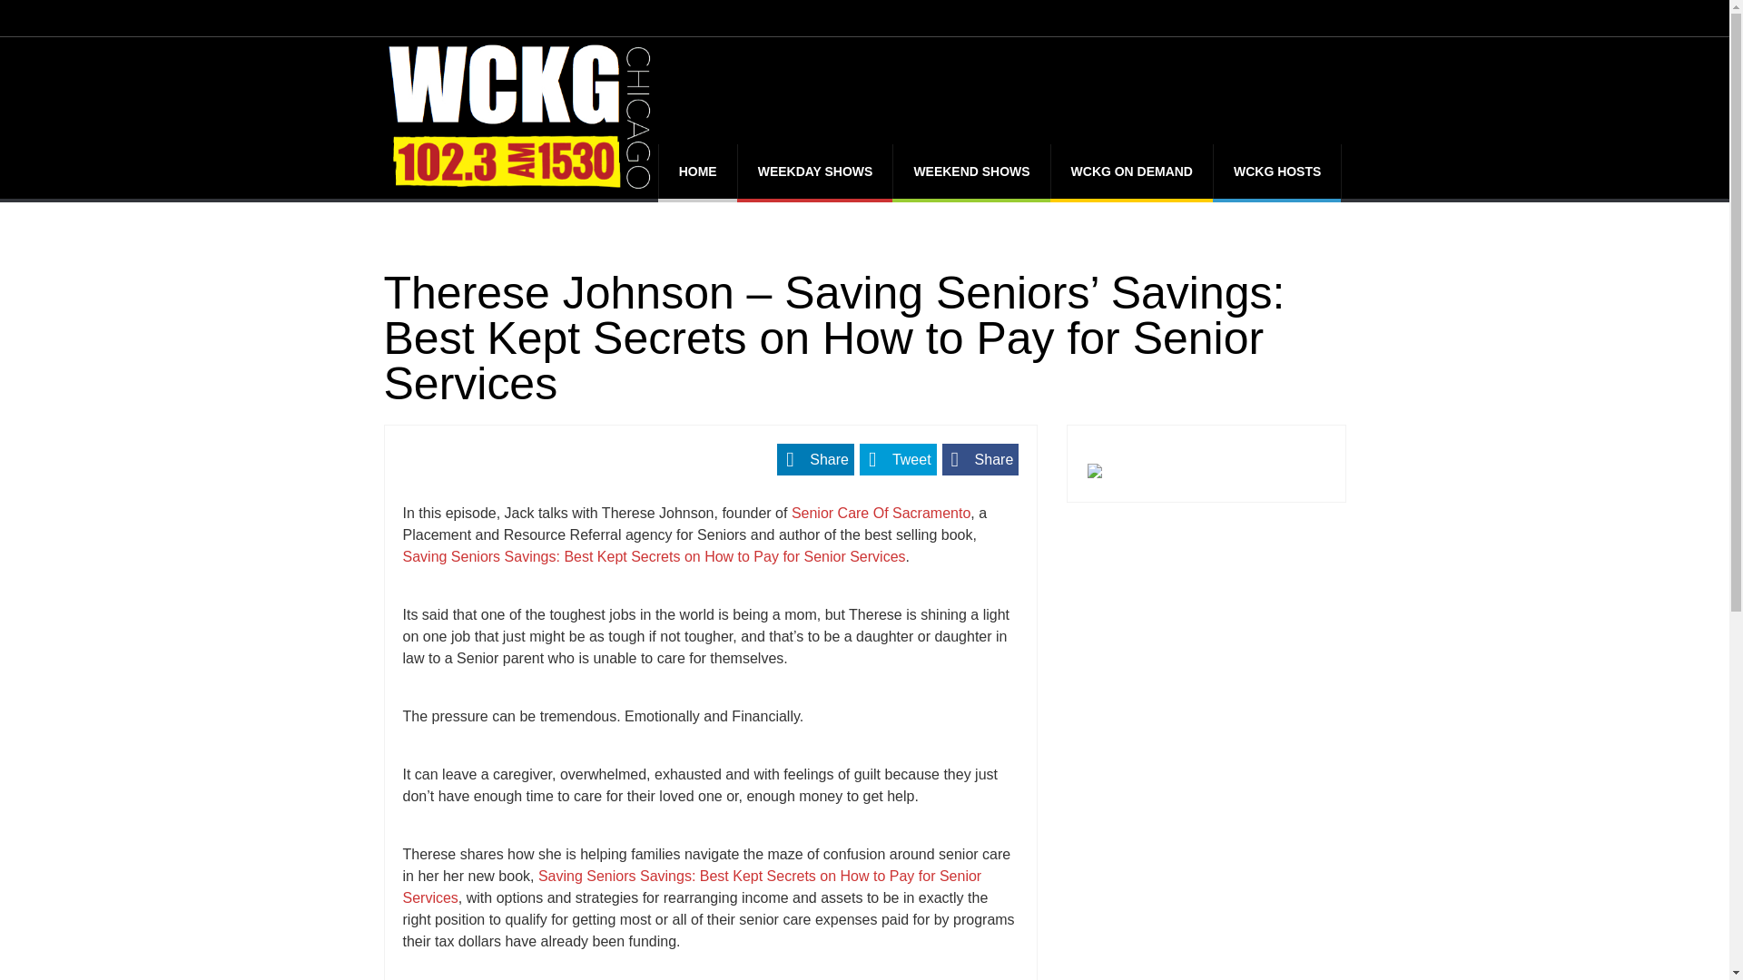 This screenshot has width=1743, height=980. What do you see at coordinates (970, 171) in the screenshot?
I see `WEEKEND SHOWS` at bounding box center [970, 171].